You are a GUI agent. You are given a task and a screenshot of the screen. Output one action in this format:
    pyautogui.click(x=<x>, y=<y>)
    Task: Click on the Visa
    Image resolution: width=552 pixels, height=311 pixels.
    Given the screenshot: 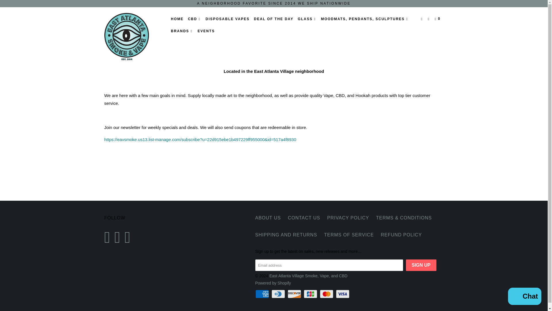 What is the action you would take?
    pyautogui.click(x=343, y=294)
    